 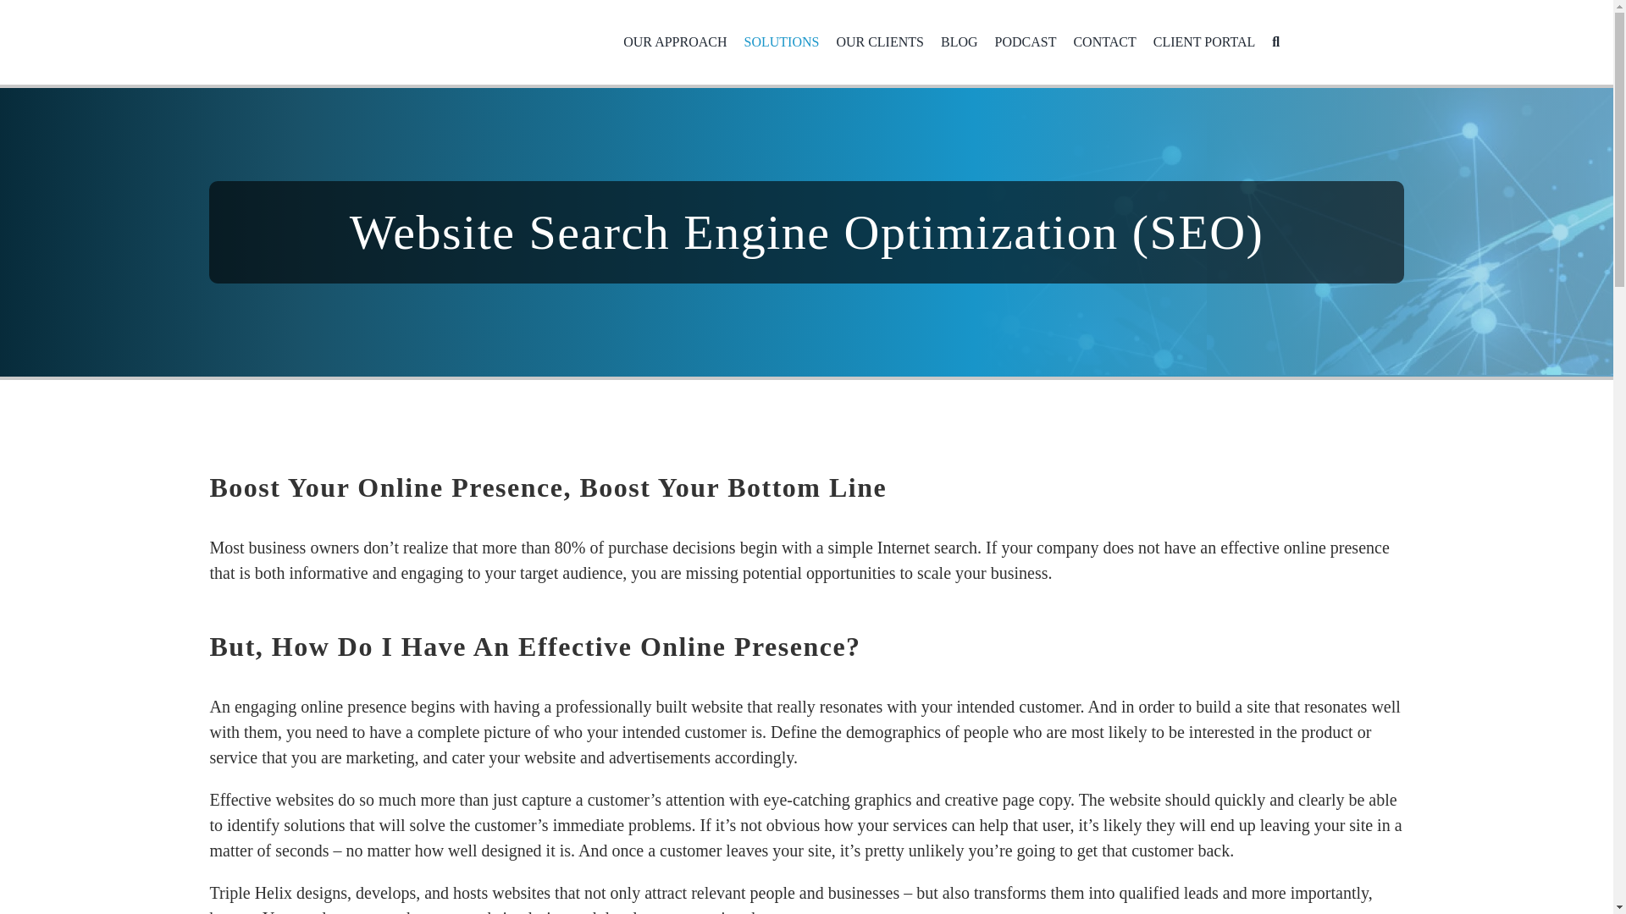 I want to click on OUR CLIENTS, so click(x=879, y=42).